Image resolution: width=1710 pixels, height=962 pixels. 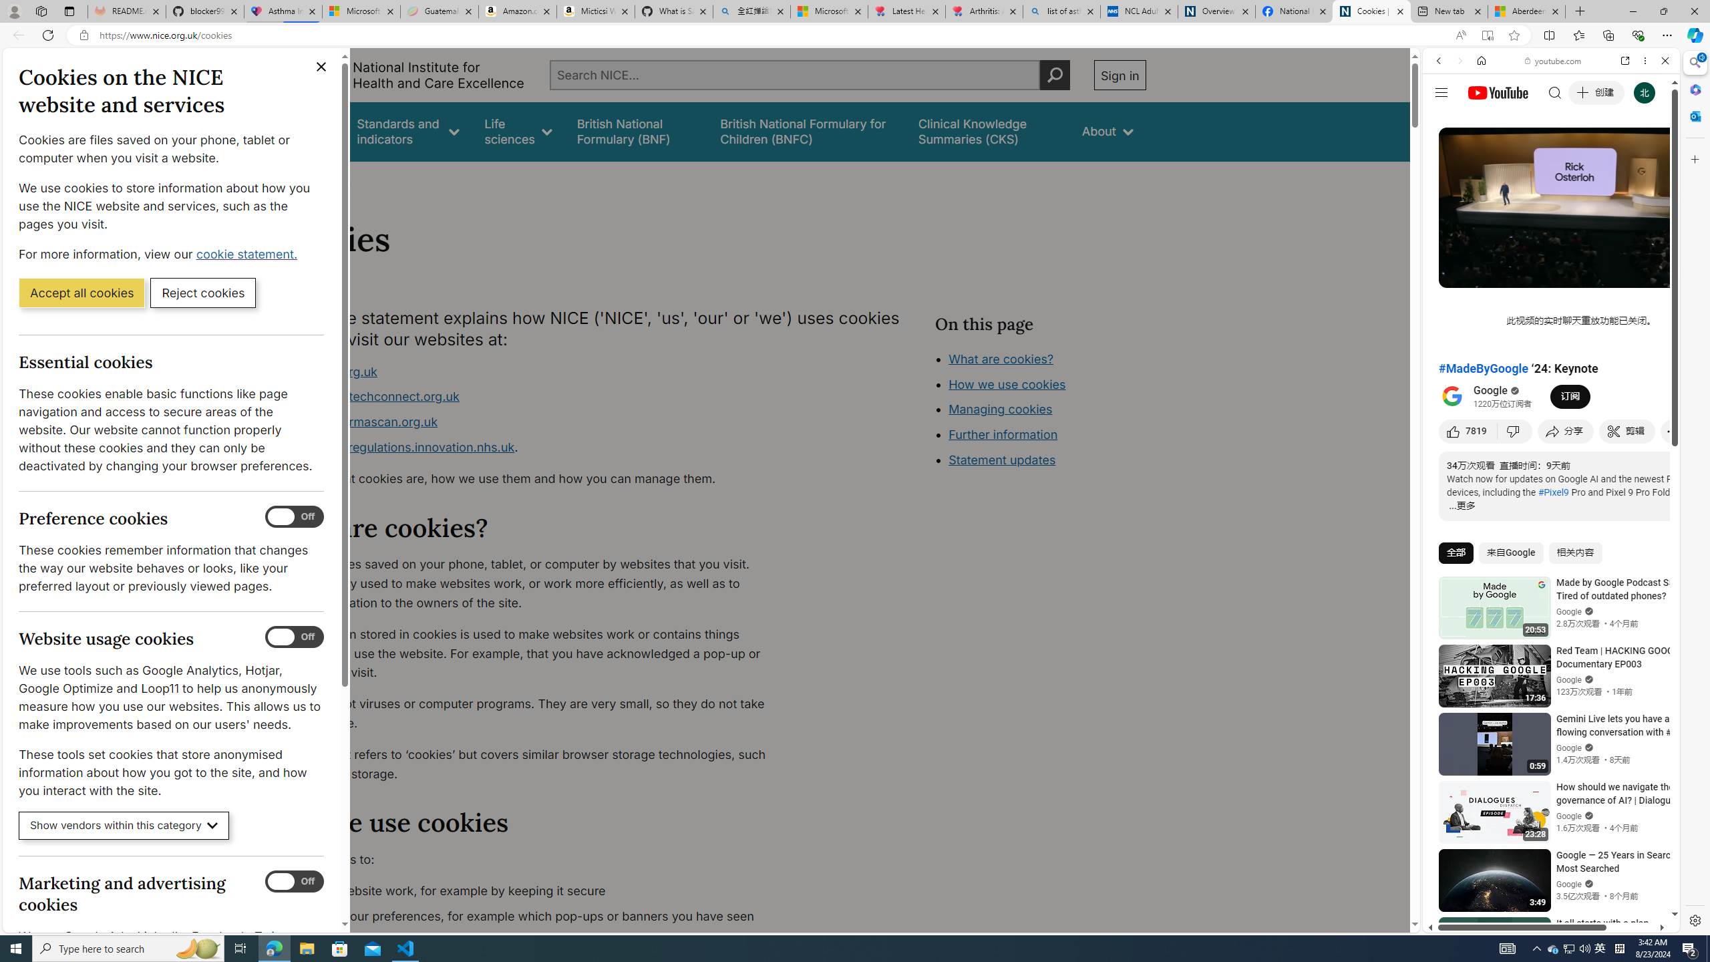 I want to click on Asthma Inhalers: Names and Types, so click(x=283, y=11).